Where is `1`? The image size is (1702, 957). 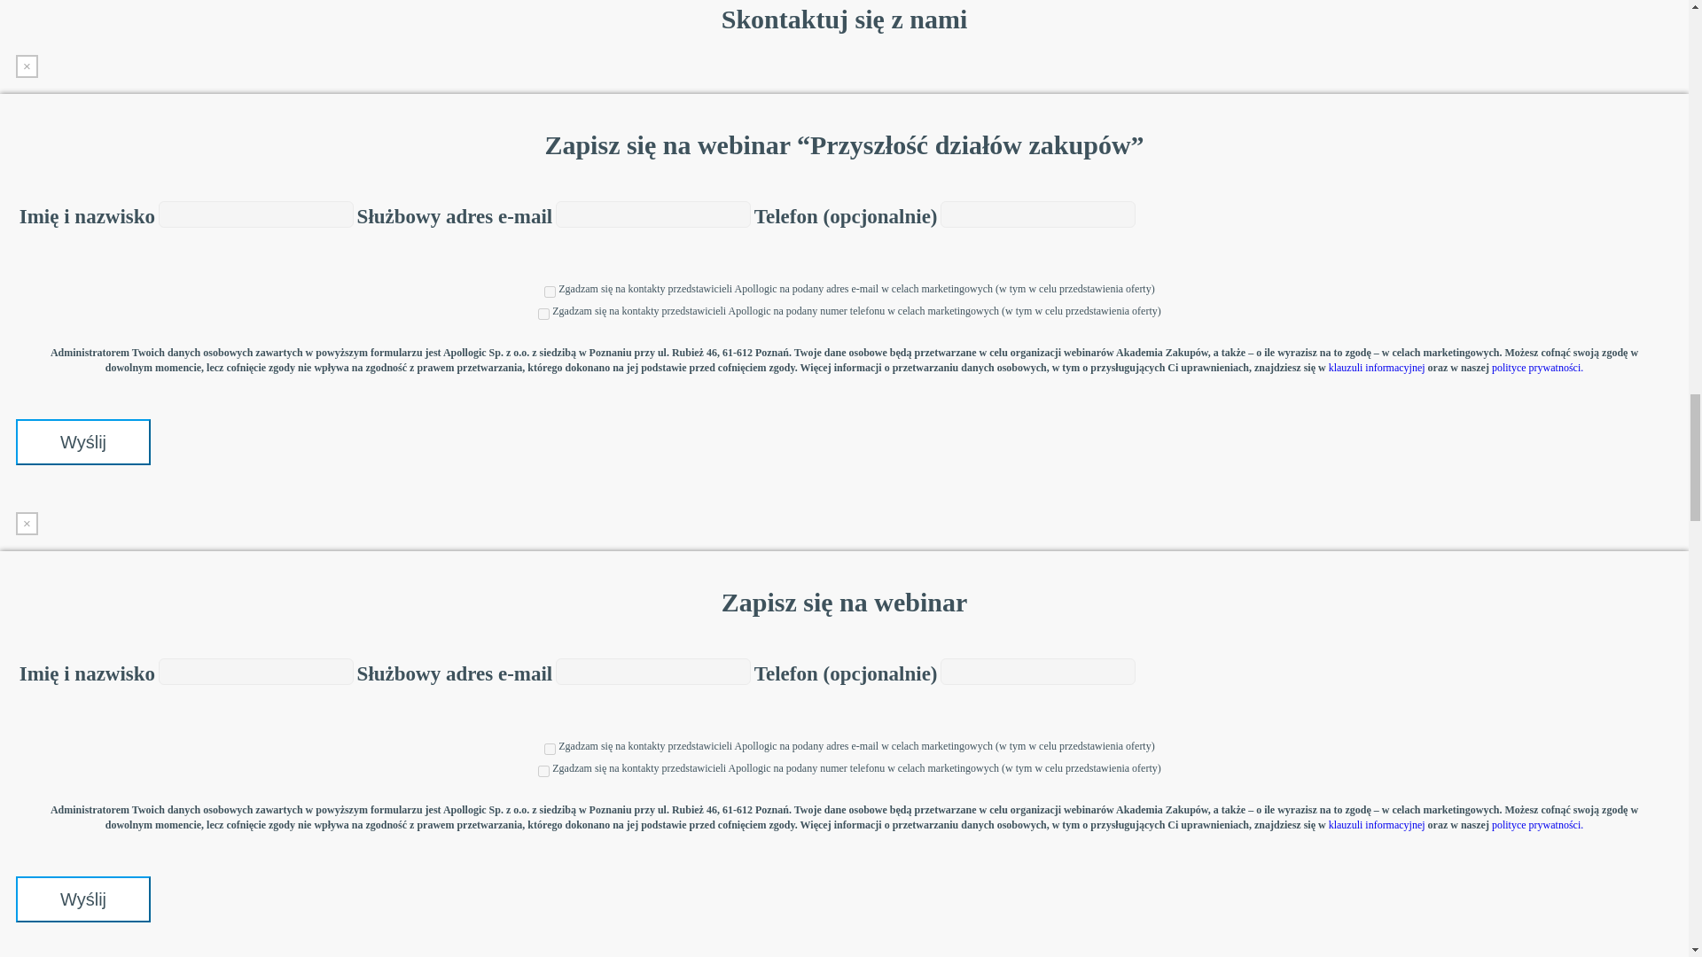 1 is located at coordinates (543, 314).